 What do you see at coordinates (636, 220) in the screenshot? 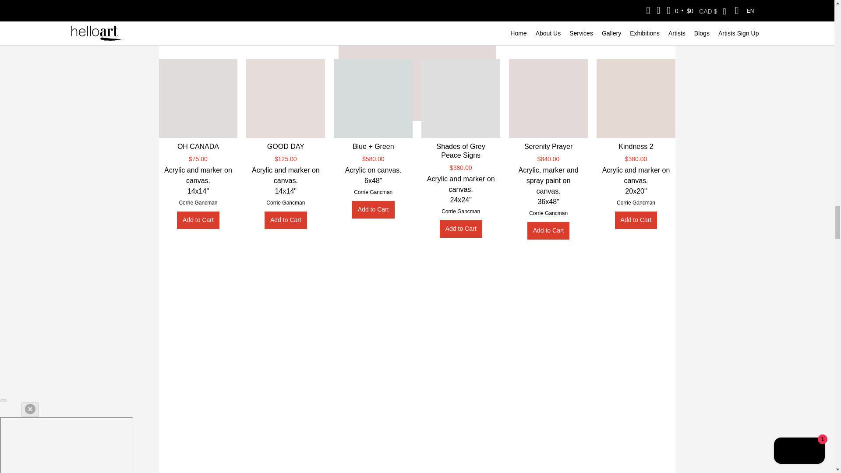
I see `Add to Cart` at bounding box center [636, 220].